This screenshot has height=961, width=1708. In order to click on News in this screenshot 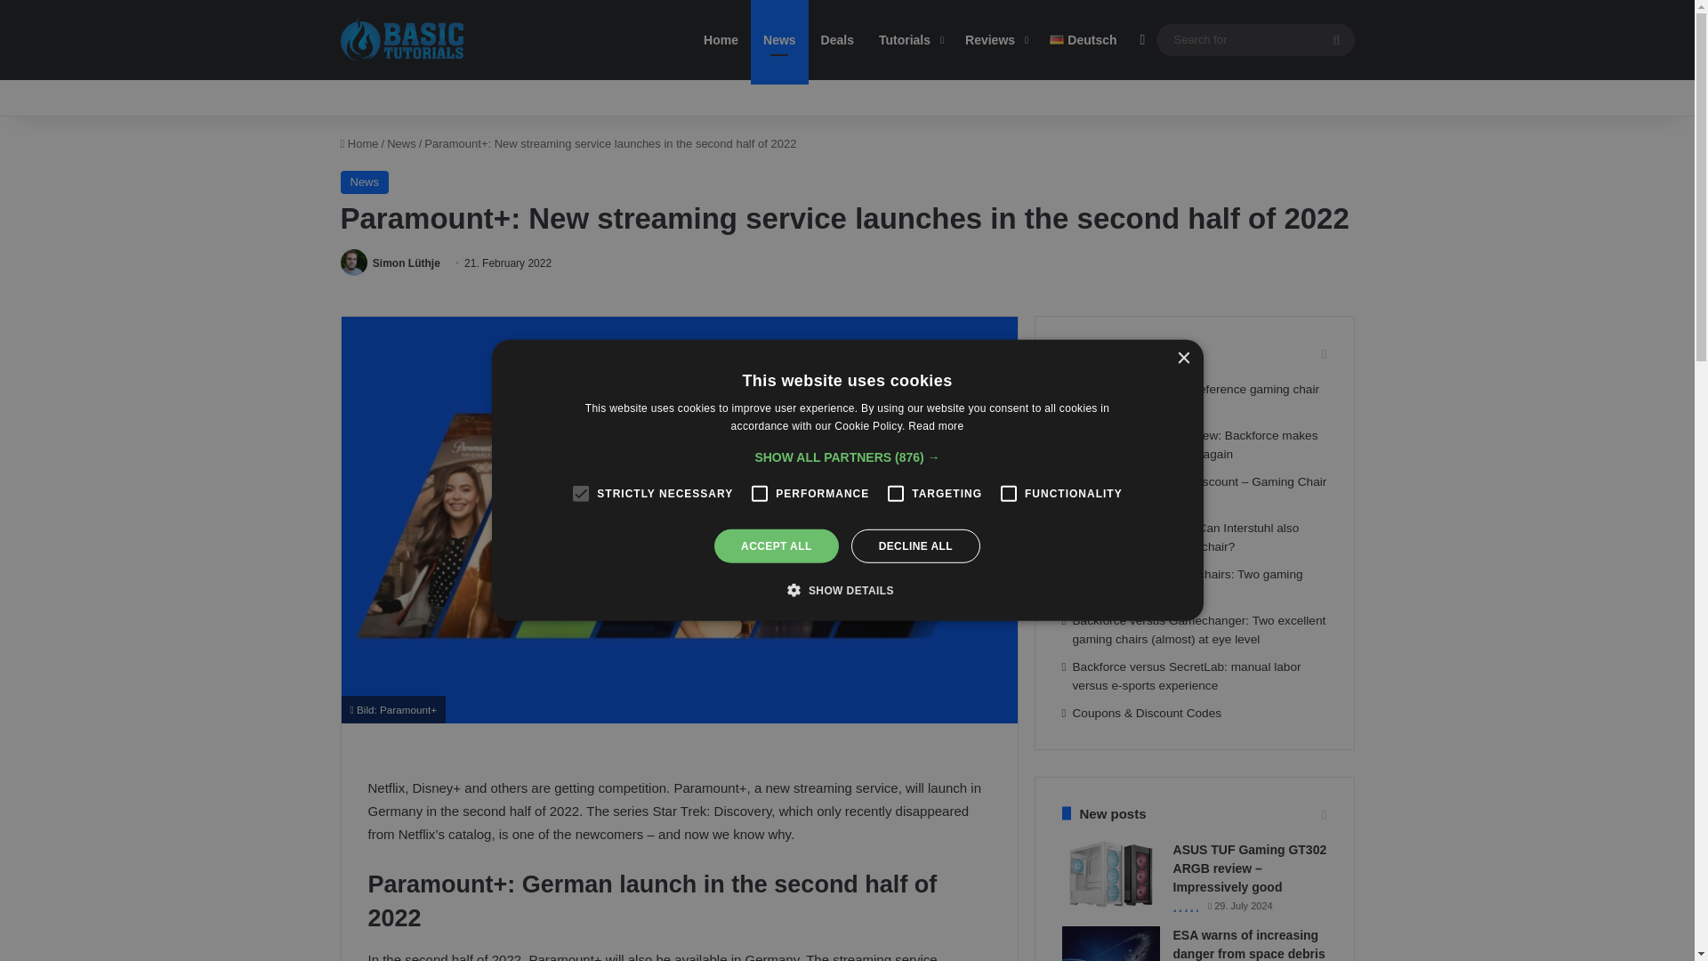, I will do `click(365, 182)`.